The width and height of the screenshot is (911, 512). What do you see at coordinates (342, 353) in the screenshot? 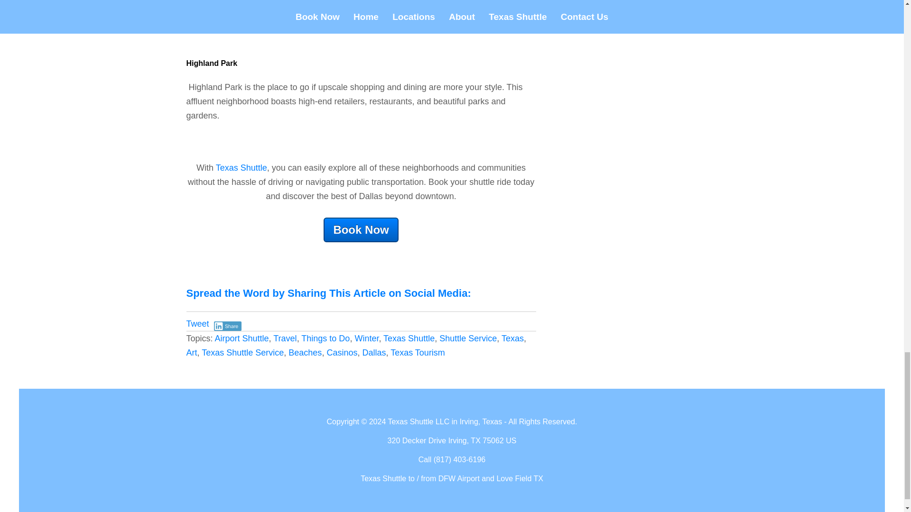
I see `Casinos` at bounding box center [342, 353].